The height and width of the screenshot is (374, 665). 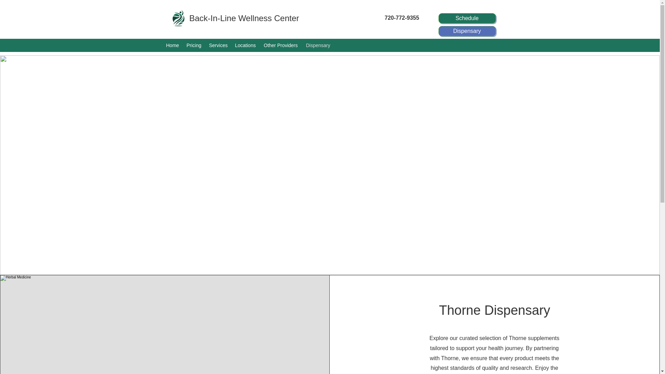 What do you see at coordinates (467, 18) in the screenshot?
I see `Schedule` at bounding box center [467, 18].